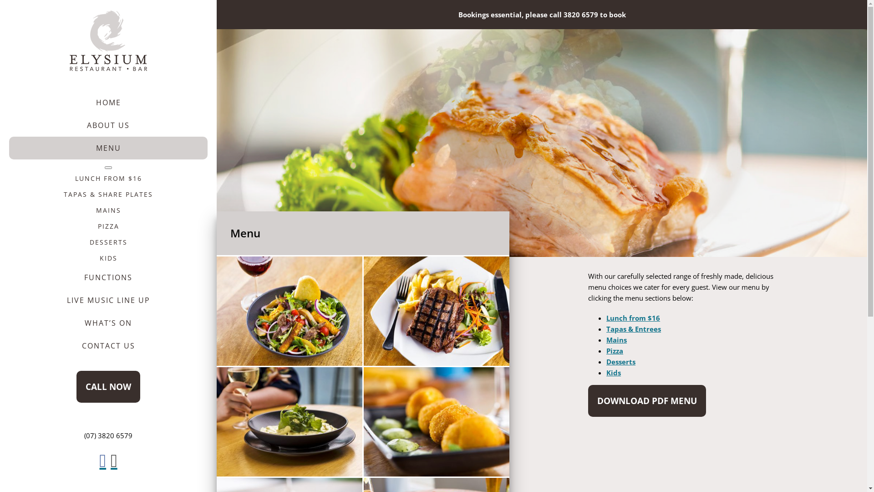 The height and width of the screenshot is (492, 874). Describe the element at coordinates (647, 401) in the screenshot. I see `DOWNLOAD PDF MENU` at that location.